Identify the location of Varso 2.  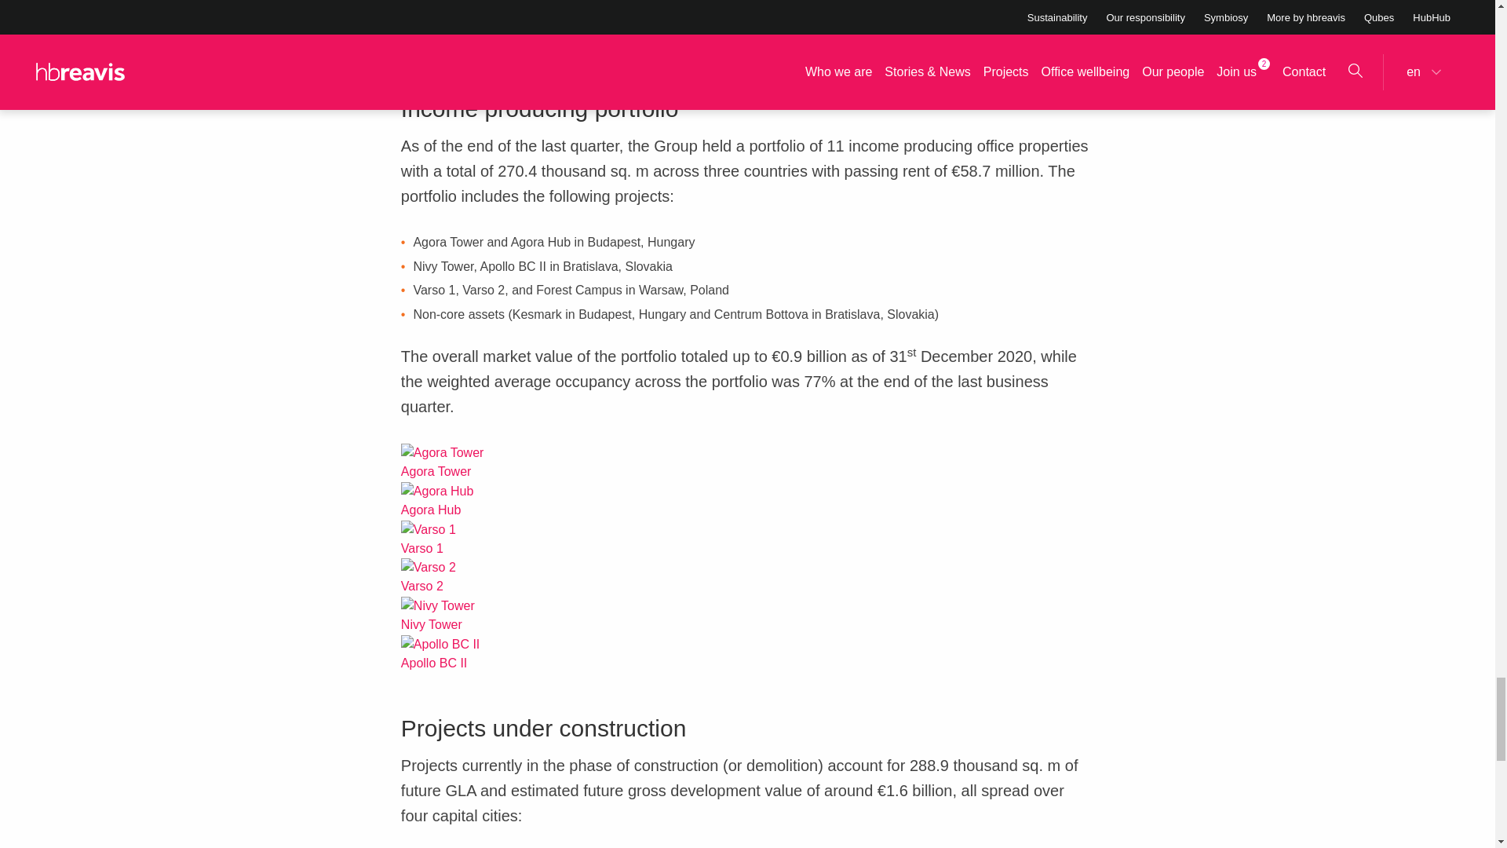
(429, 567).